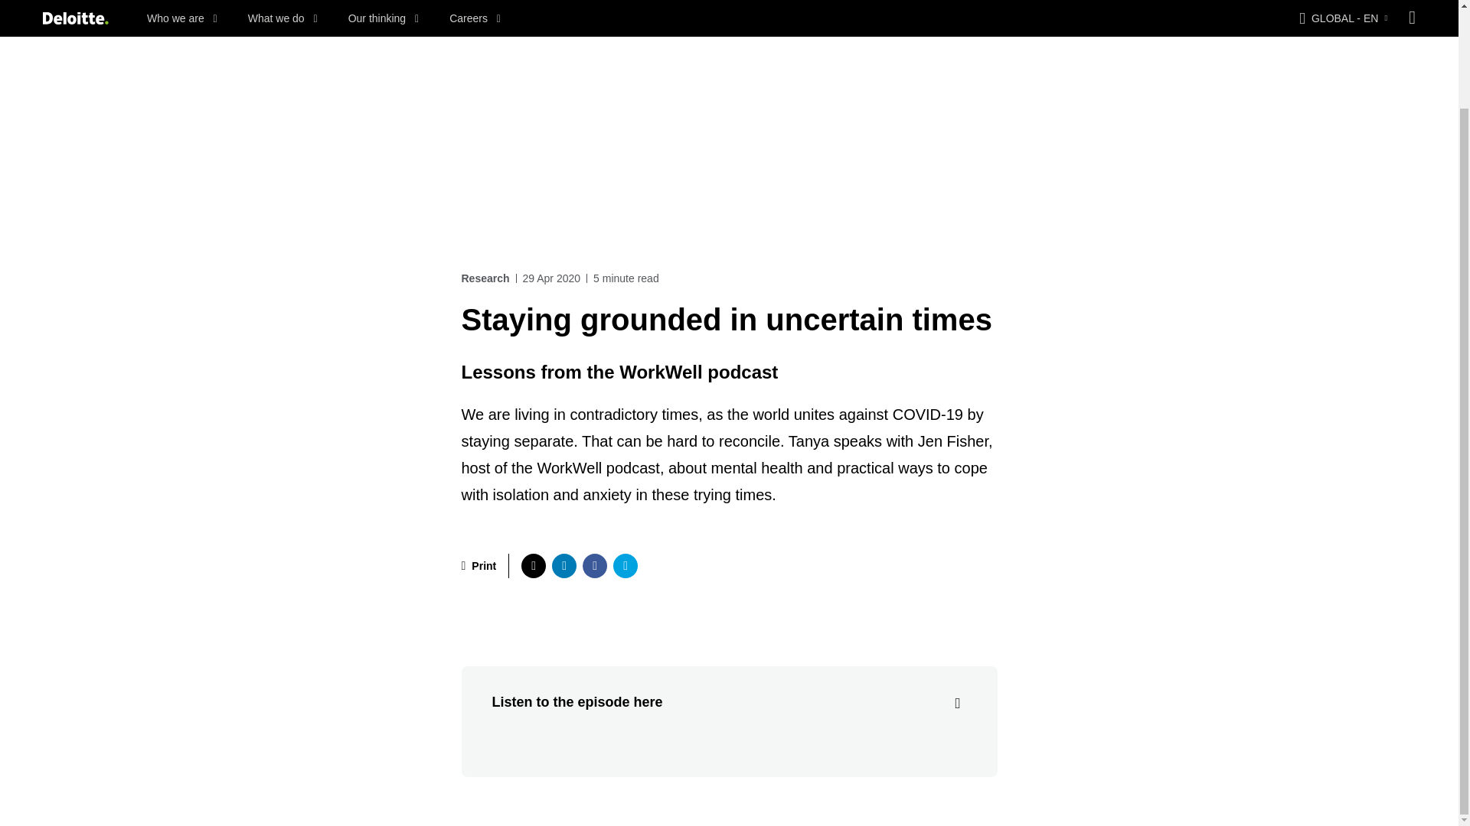  What do you see at coordinates (533, 566) in the screenshot?
I see `share via twitter` at bounding box center [533, 566].